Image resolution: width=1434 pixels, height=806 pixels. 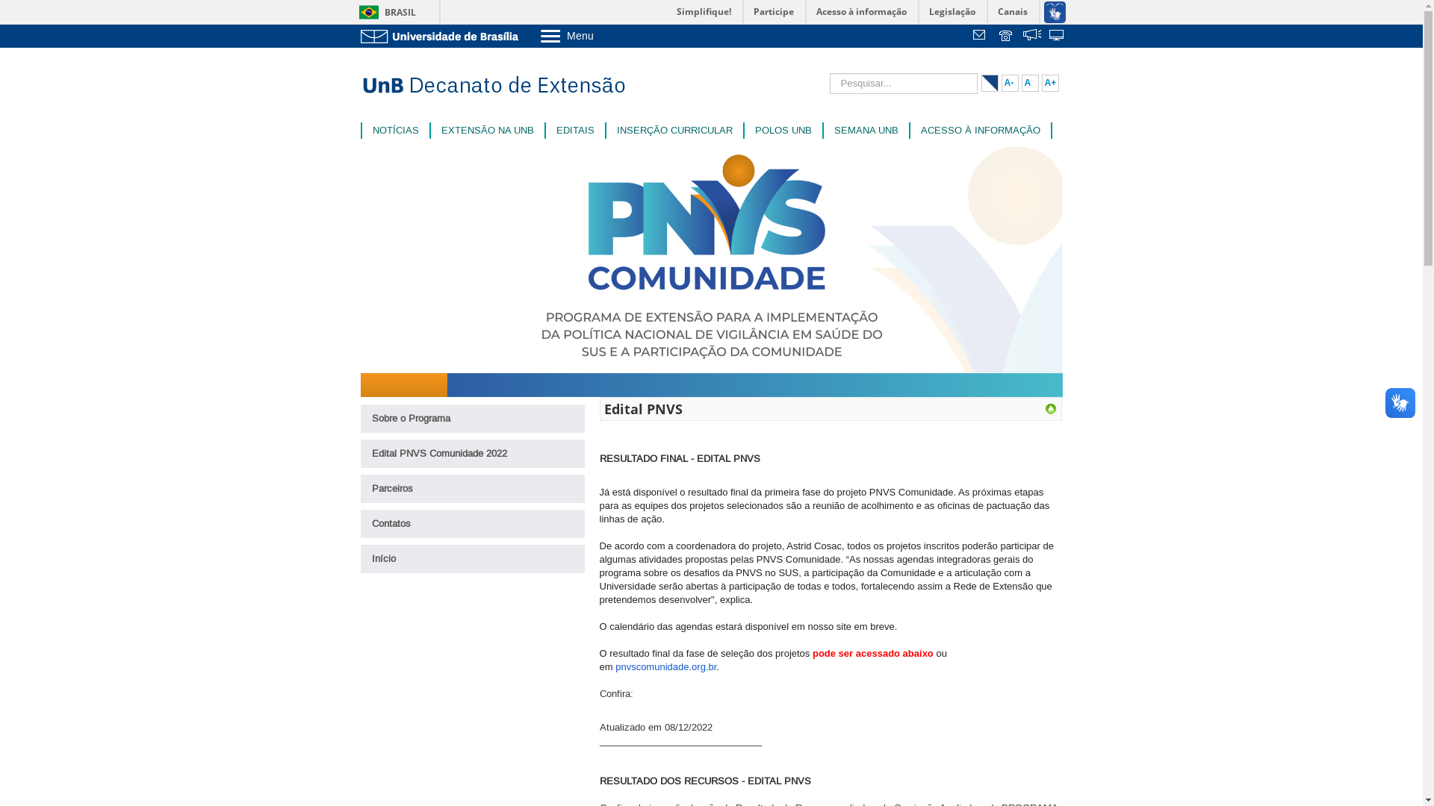 What do you see at coordinates (472, 454) in the screenshot?
I see `Edital PNVS Comunidade 2022` at bounding box center [472, 454].